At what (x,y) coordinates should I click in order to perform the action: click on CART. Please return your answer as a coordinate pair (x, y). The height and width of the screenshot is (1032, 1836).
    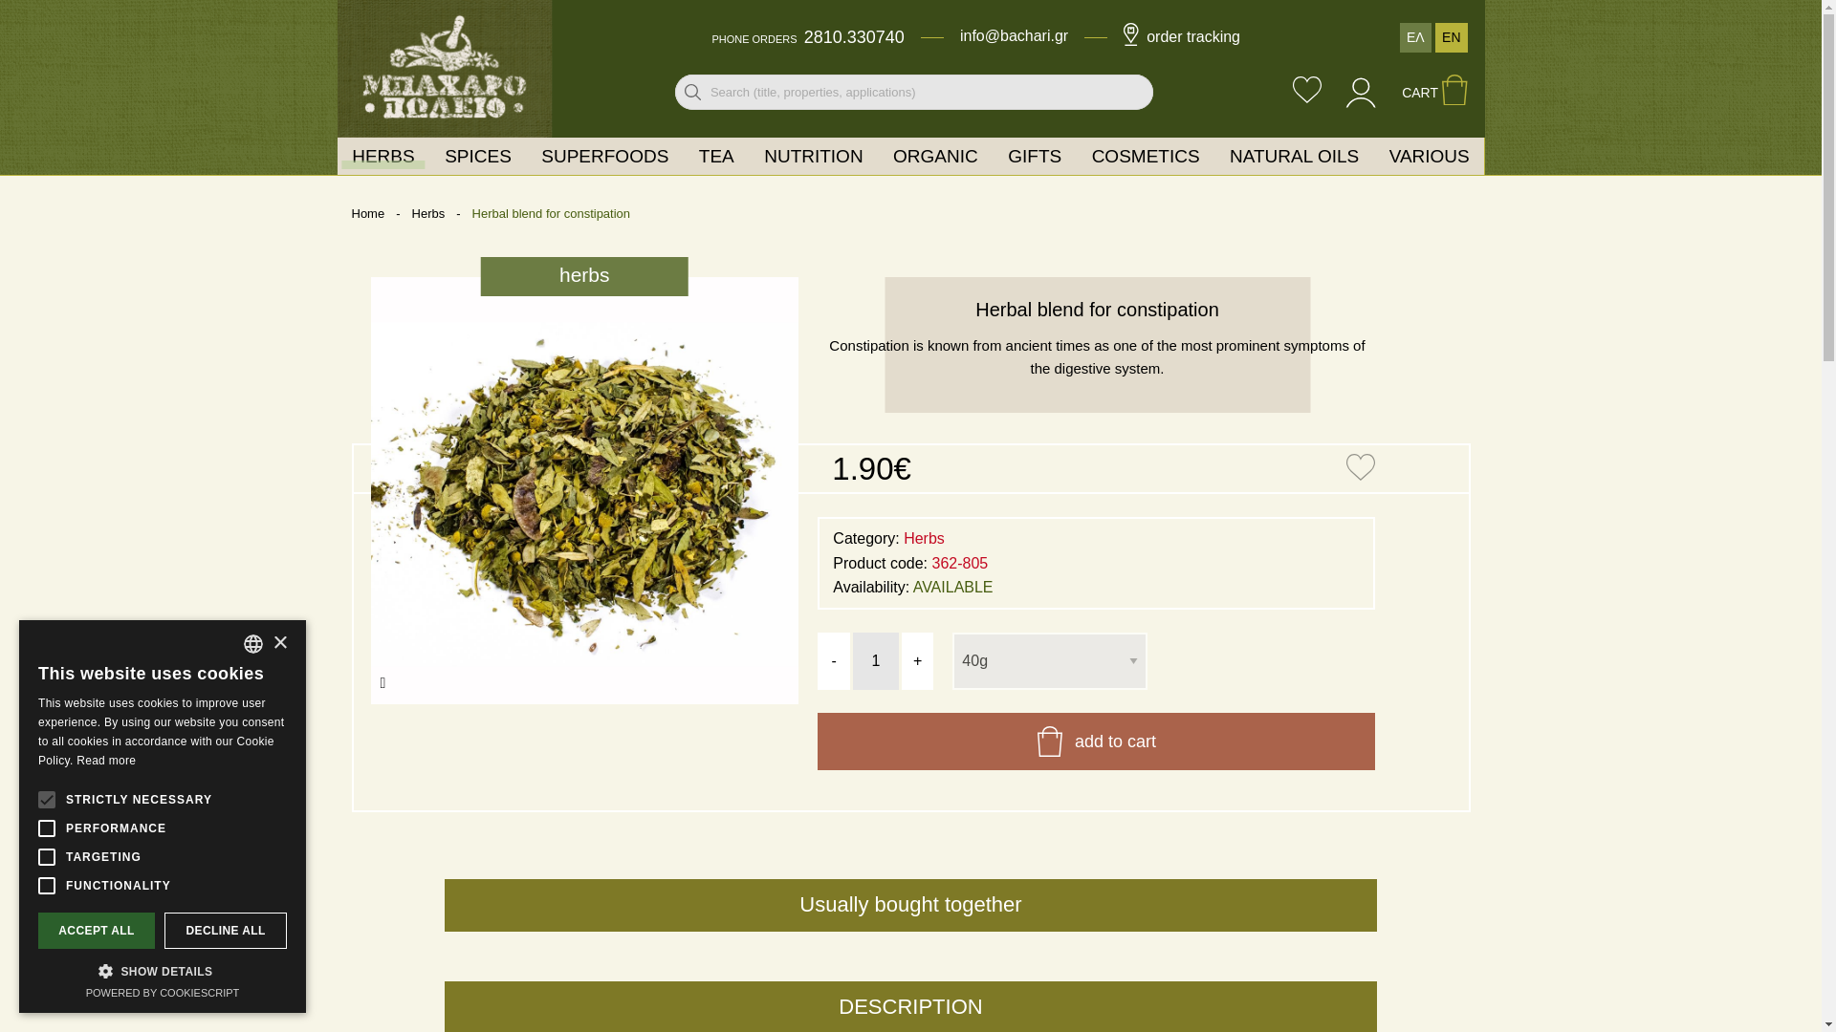
    Looking at the image, I should click on (1434, 93).